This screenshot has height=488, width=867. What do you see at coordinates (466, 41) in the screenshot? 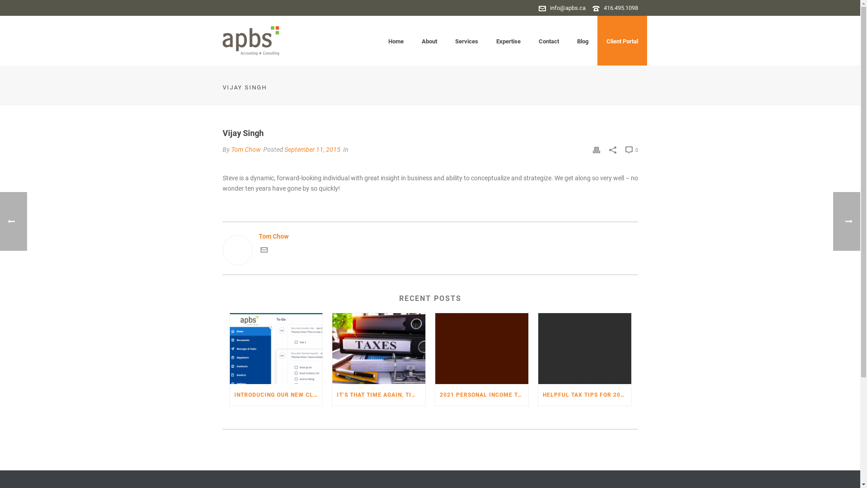
I see `Services` at bounding box center [466, 41].